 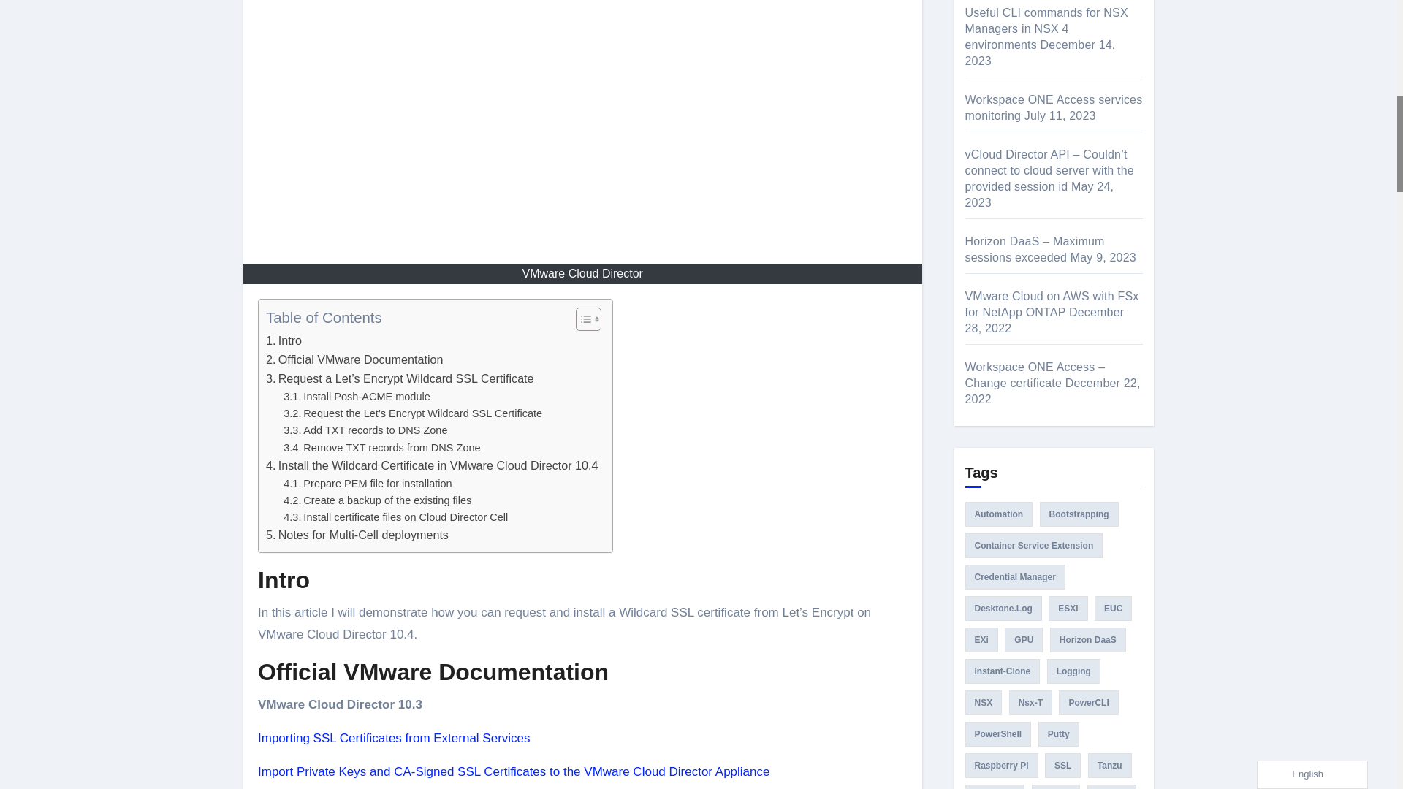 I want to click on Add TXT records to DNS Zone, so click(x=365, y=430).